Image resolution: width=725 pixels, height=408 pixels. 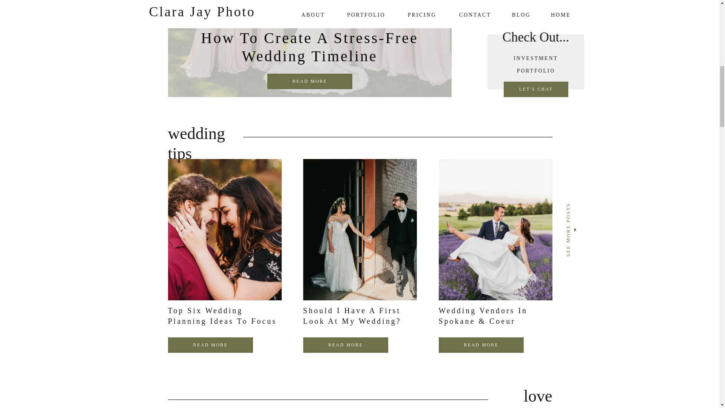 What do you see at coordinates (481, 345) in the screenshot?
I see `READ MORE` at bounding box center [481, 345].